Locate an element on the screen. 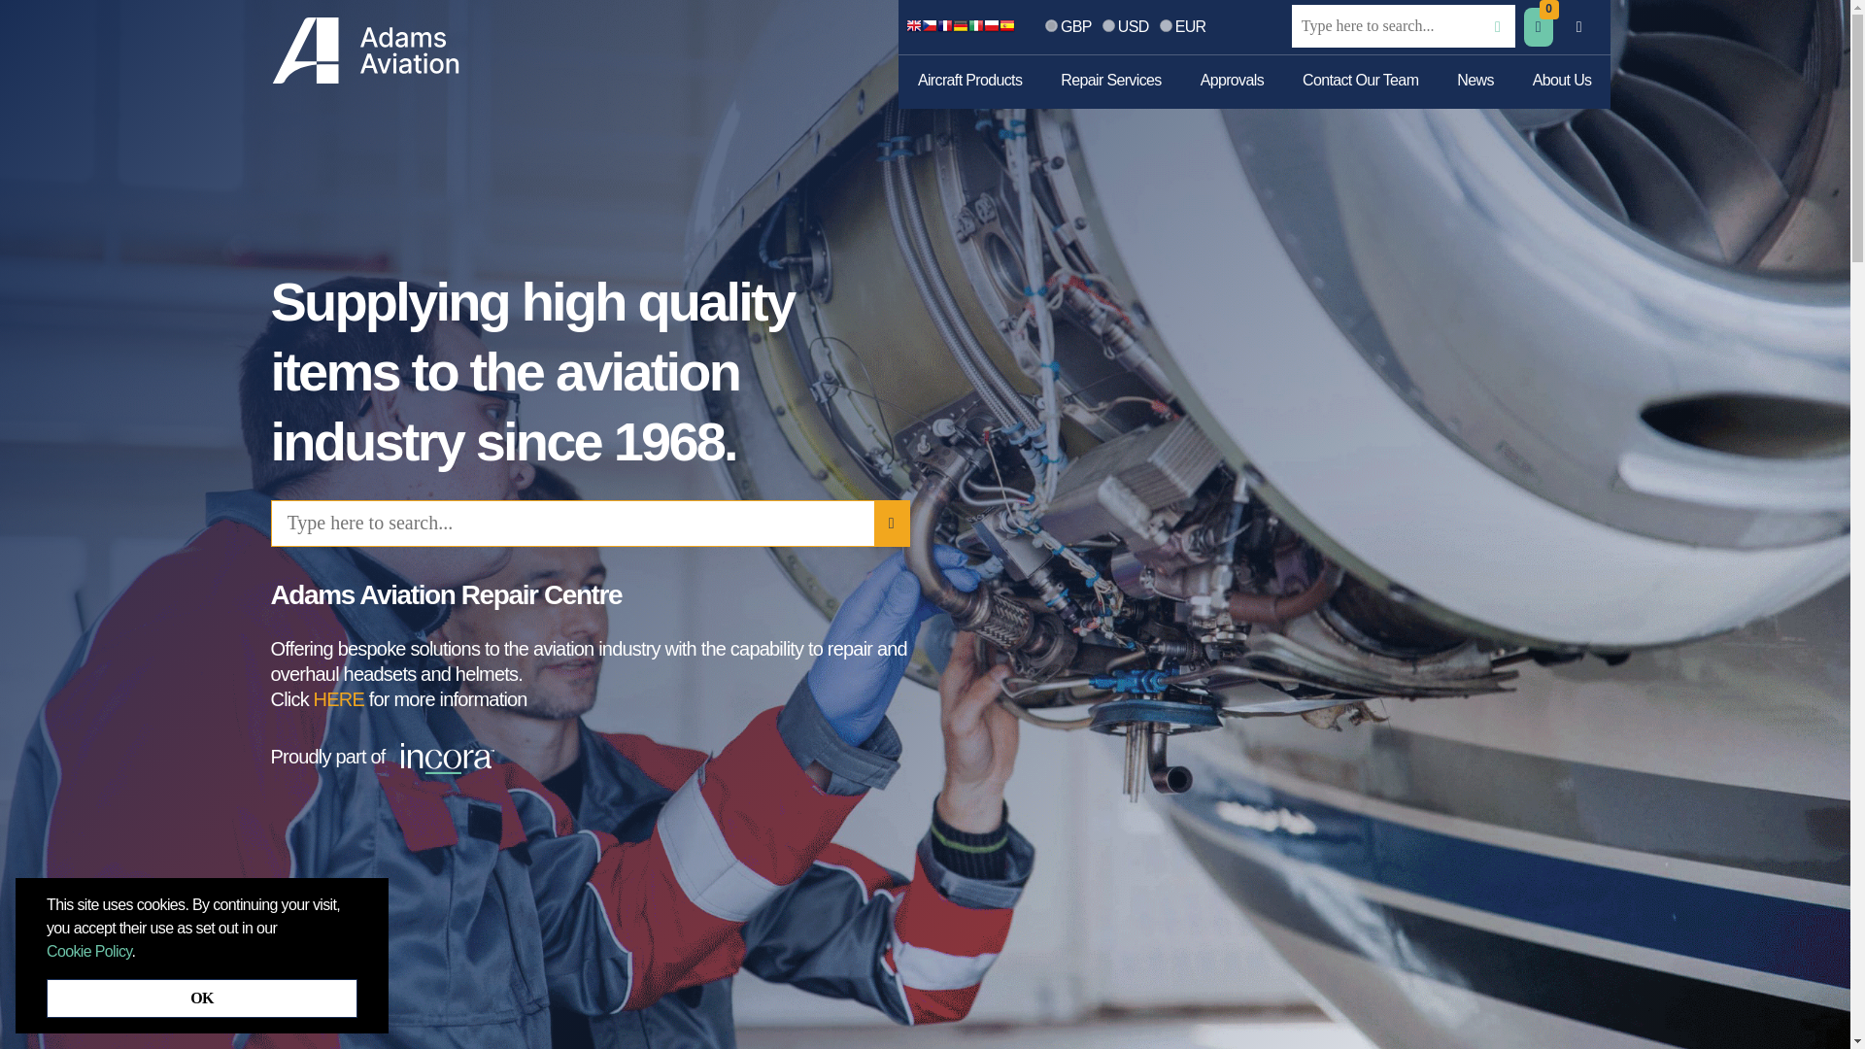 Image resolution: width=1865 pixels, height=1049 pixels. usd is located at coordinates (1108, 25).